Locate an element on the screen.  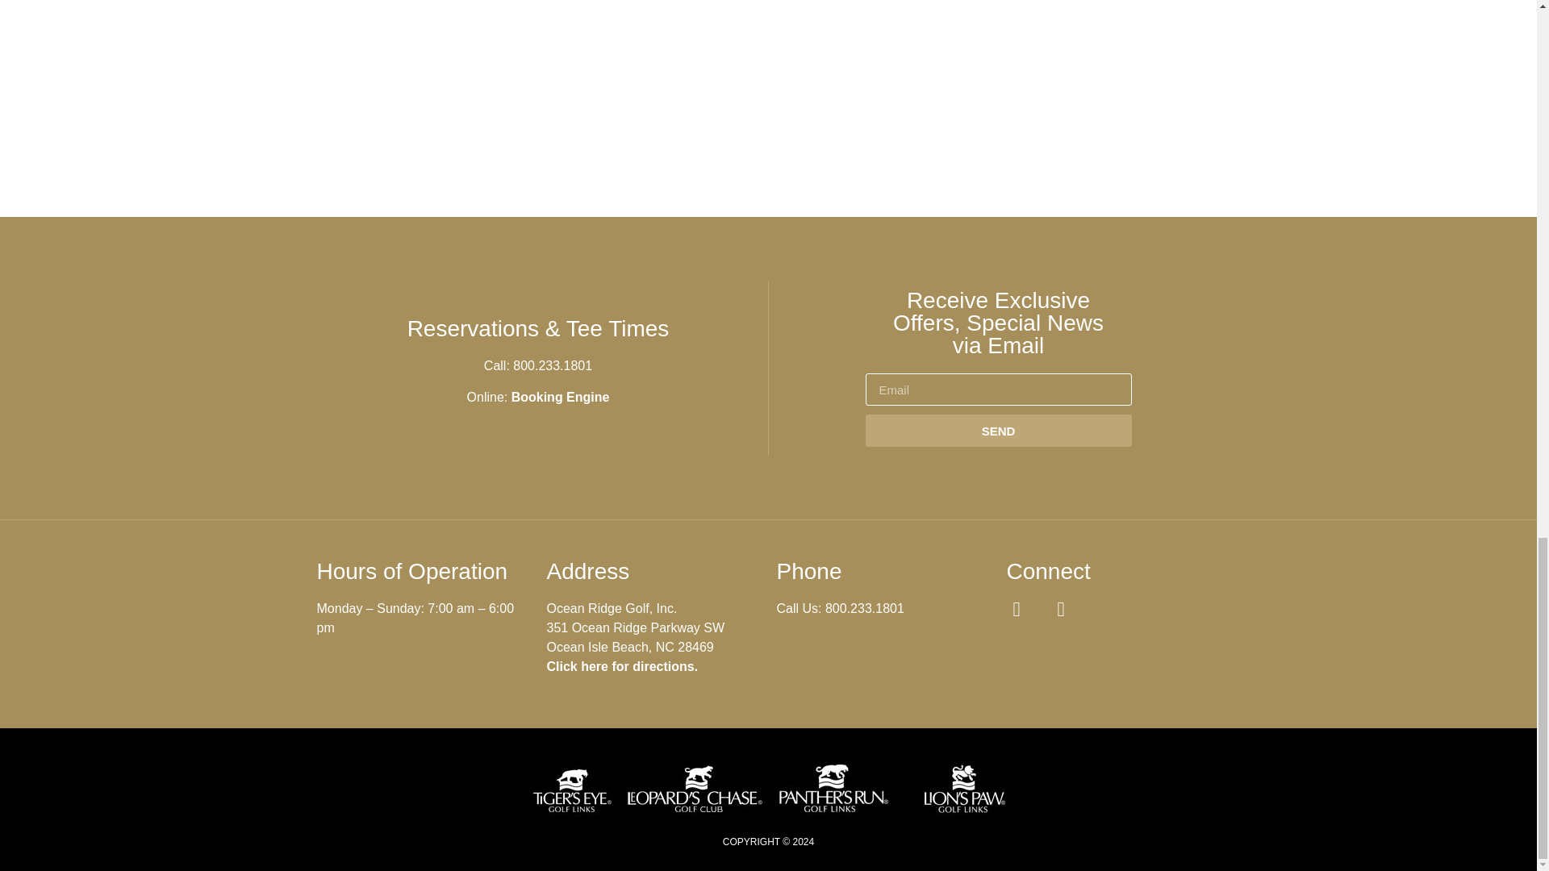
SEND is located at coordinates (997, 431).